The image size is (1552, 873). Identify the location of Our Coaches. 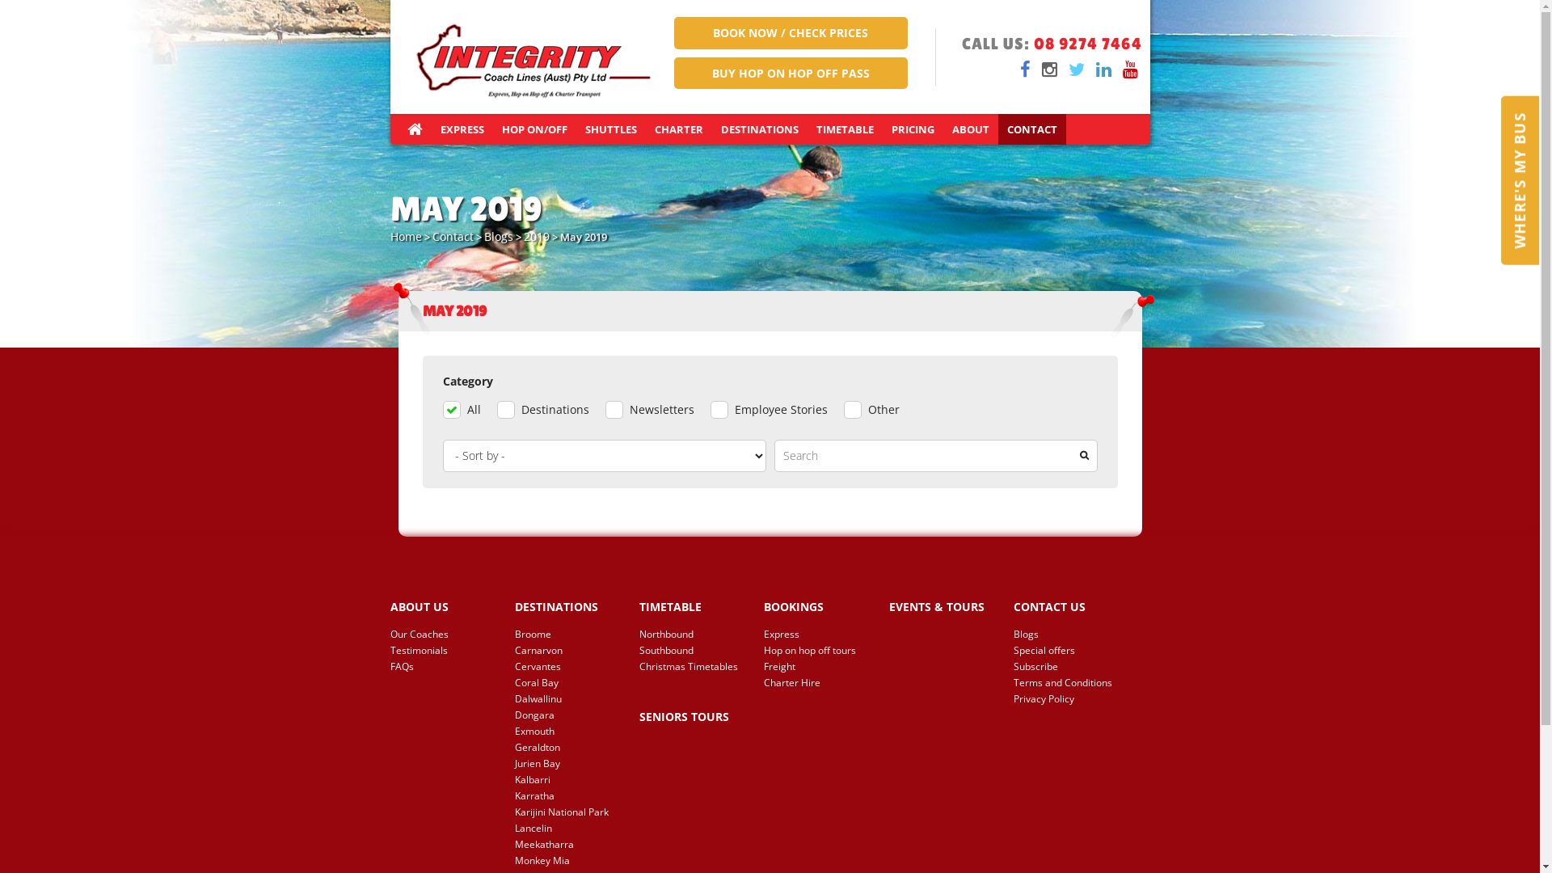
(444, 635).